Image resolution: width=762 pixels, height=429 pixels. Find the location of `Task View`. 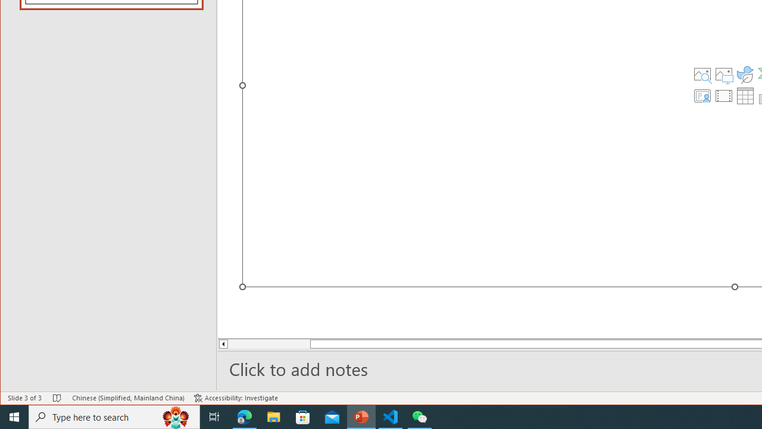

Task View is located at coordinates (214, 417).